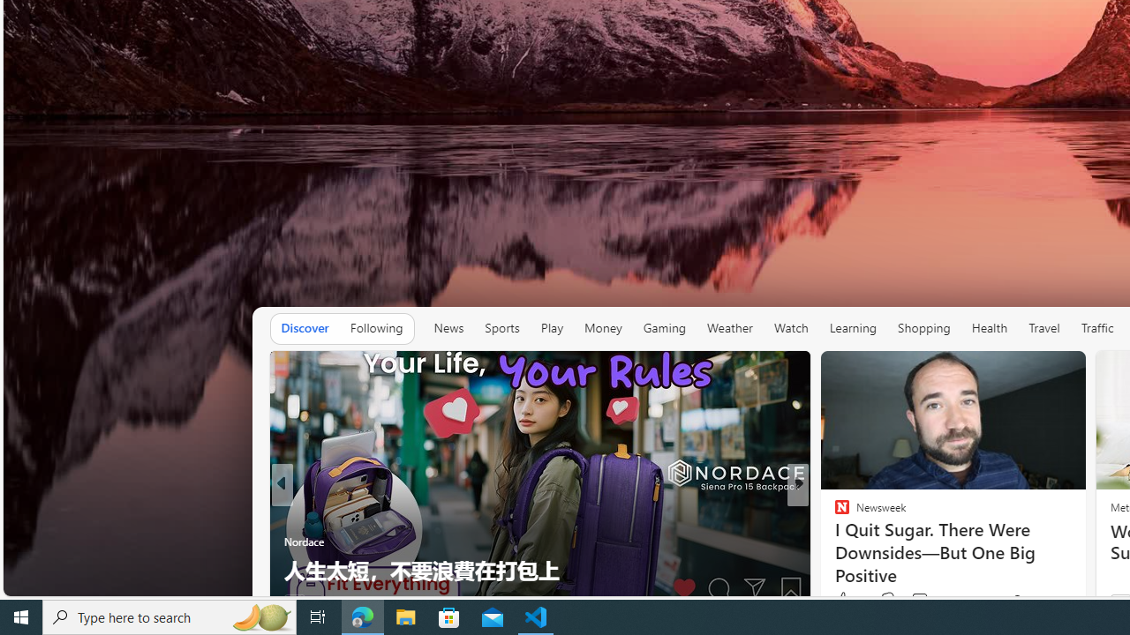 The image size is (1130, 635). What do you see at coordinates (847, 601) in the screenshot?
I see `411 Like` at bounding box center [847, 601].